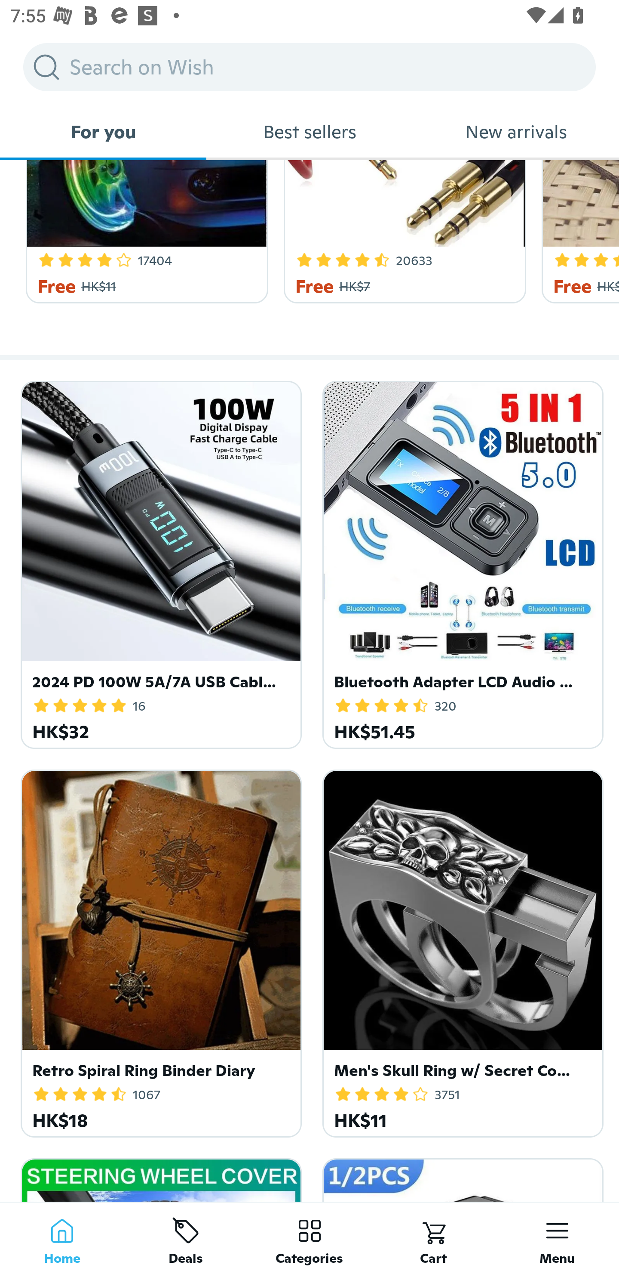 Image resolution: width=619 pixels, height=1274 pixels. Describe the element at coordinates (402, 232) in the screenshot. I see `4.3 Star Rating 20633 Free HK$7` at that location.